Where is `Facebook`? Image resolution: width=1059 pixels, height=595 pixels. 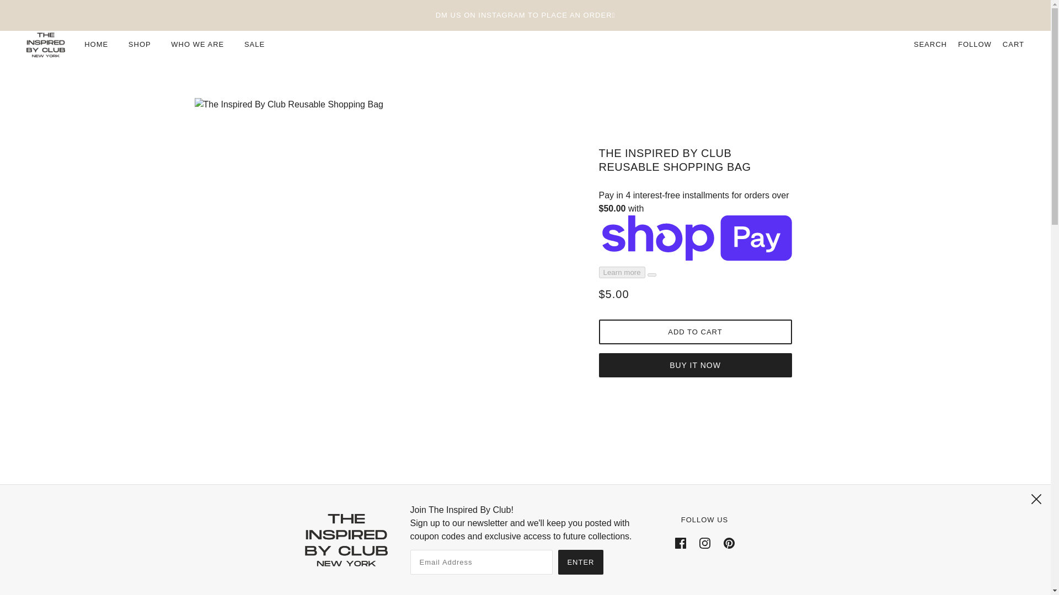 Facebook is located at coordinates (680, 543).